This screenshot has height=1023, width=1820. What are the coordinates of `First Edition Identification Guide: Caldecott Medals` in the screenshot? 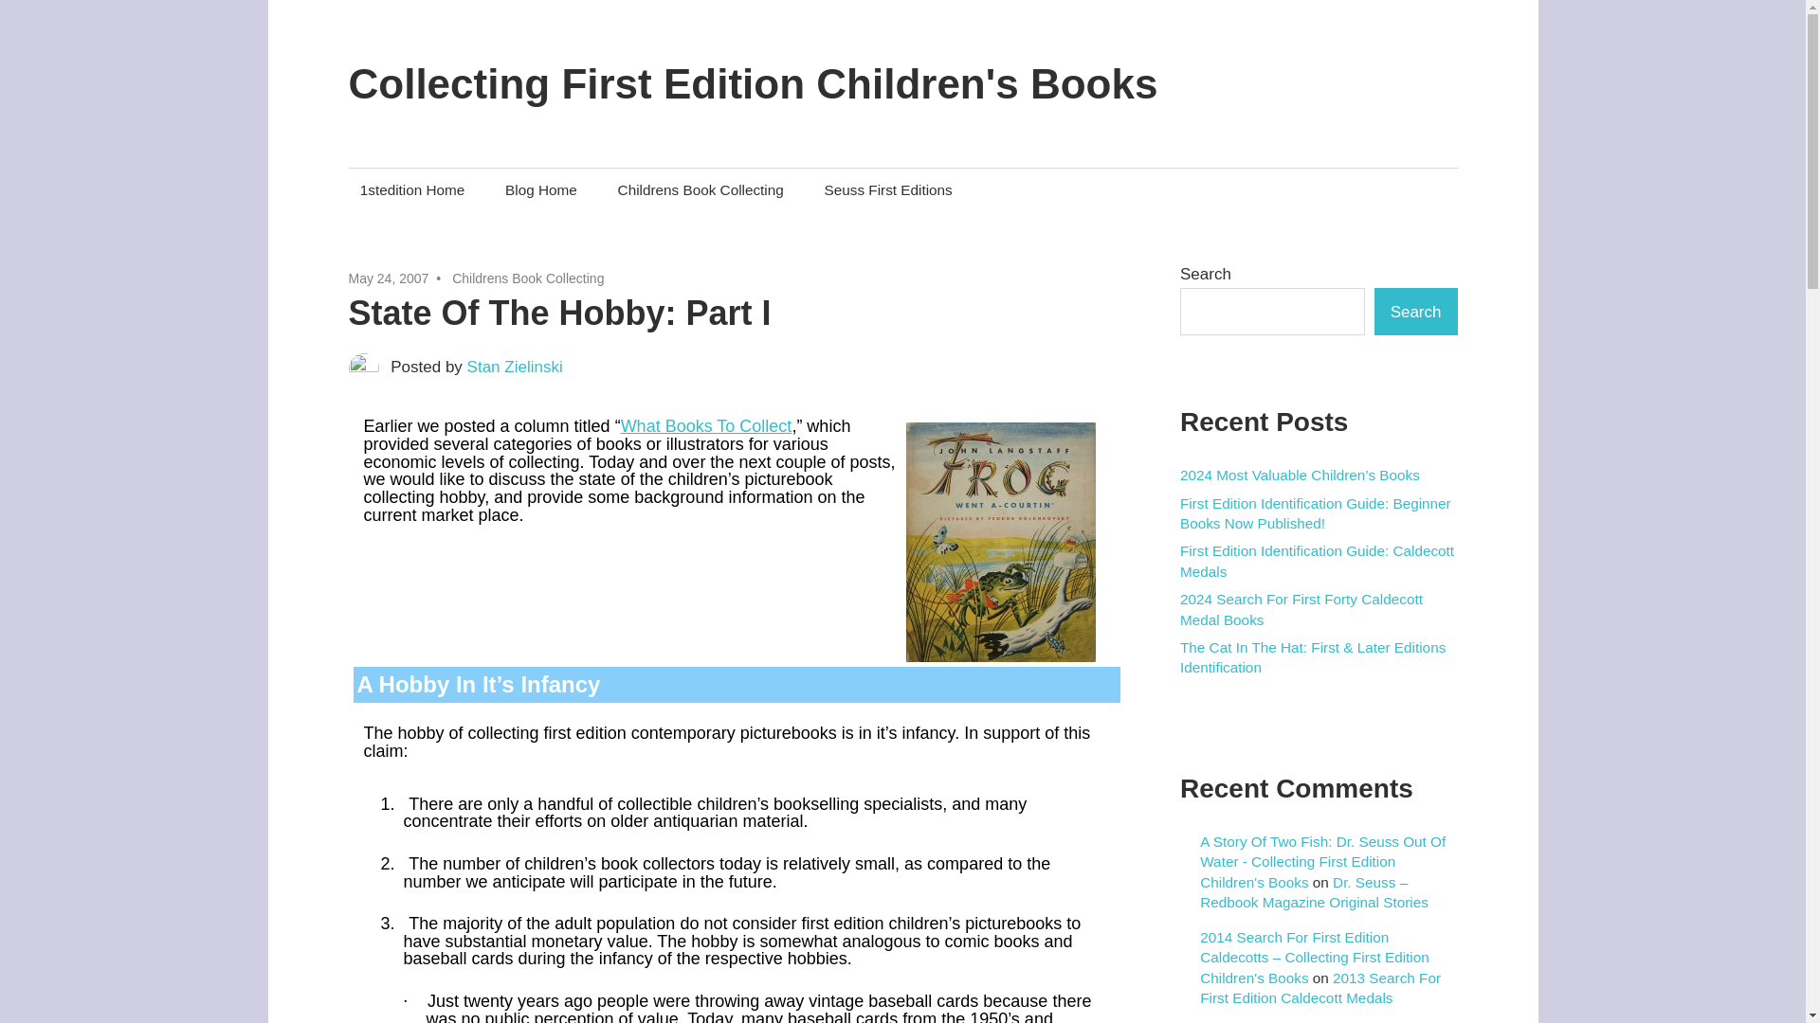 It's located at (1317, 561).